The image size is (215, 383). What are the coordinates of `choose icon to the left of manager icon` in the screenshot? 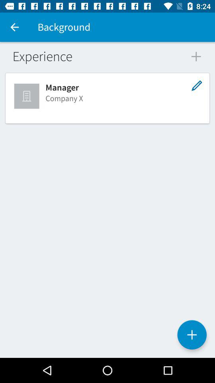 It's located at (27, 96).